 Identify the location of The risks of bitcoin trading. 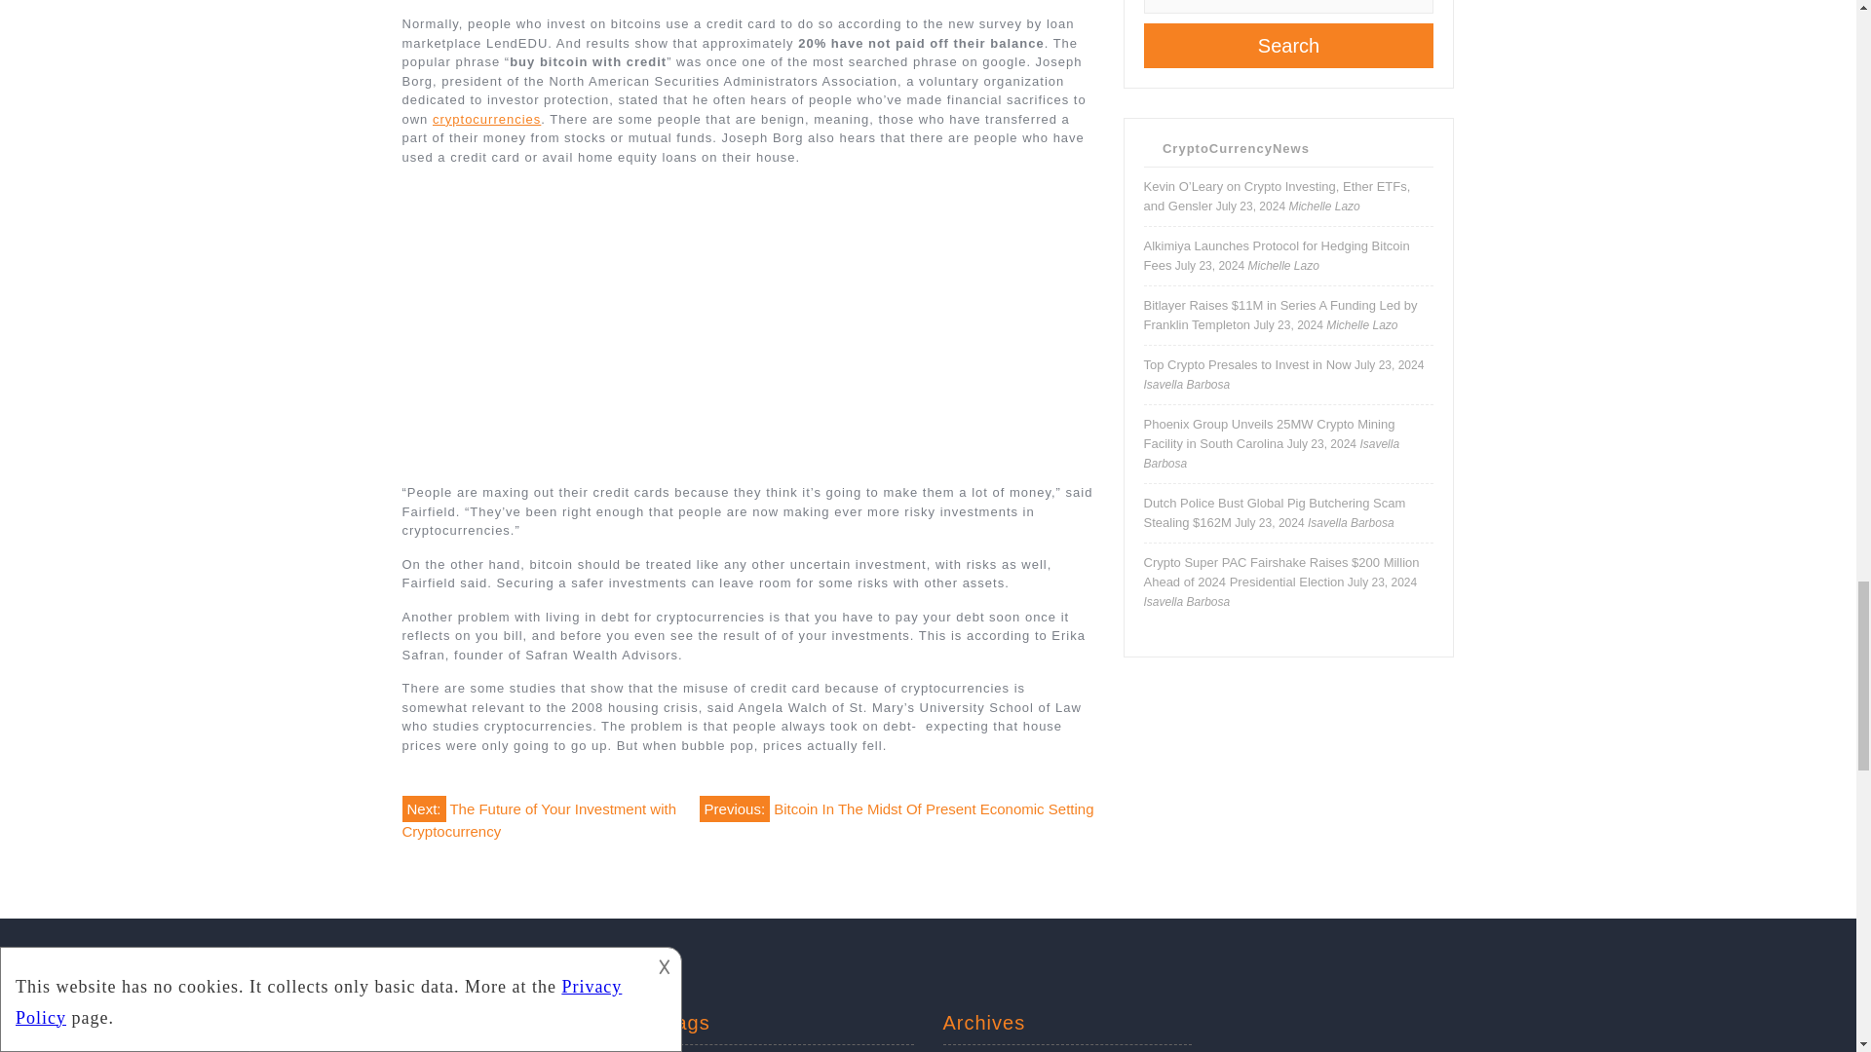
(746, 323).